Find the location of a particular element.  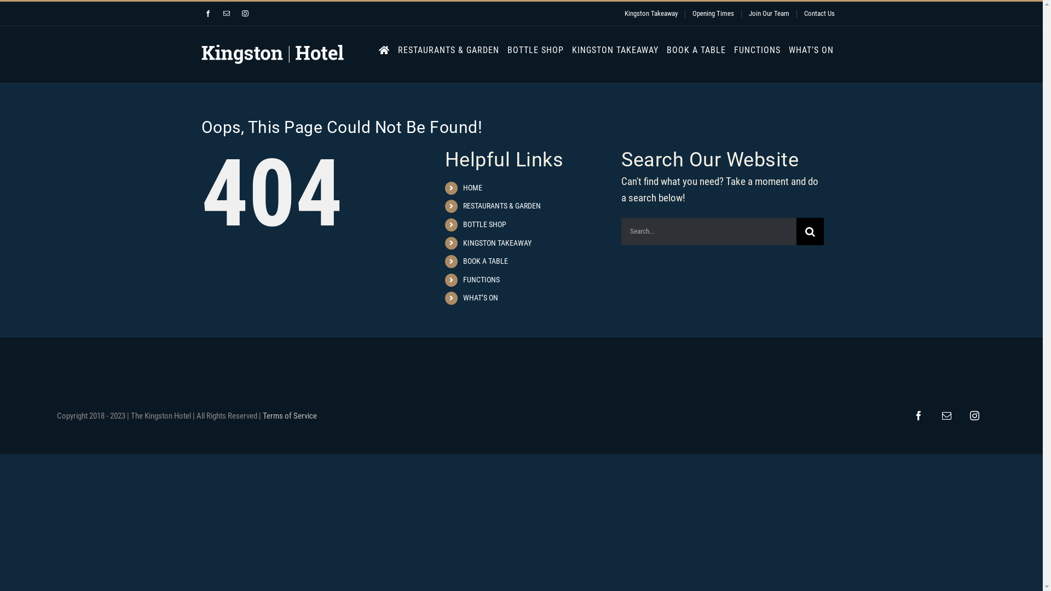

Facebook is located at coordinates (208, 14).